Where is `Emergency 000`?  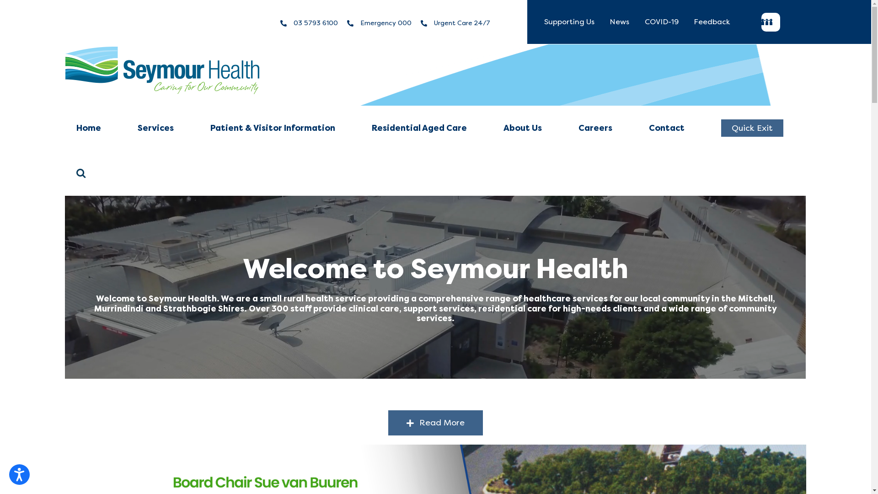 Emergency 000 is located at coordinates (386, 23).